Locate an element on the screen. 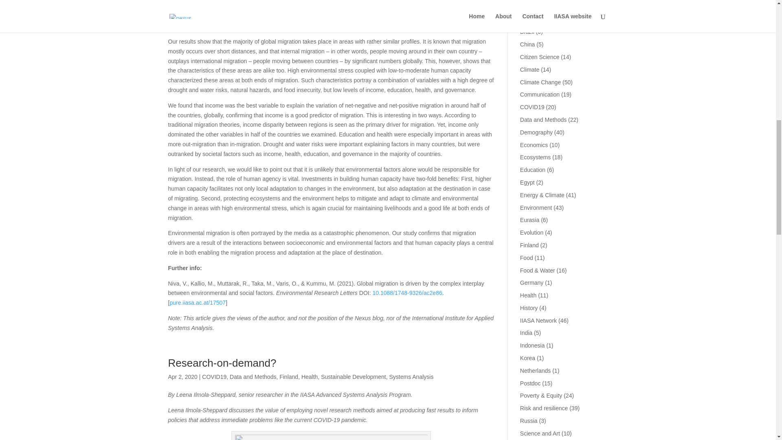  Systems Analysis is located at coordinates (411, 376).